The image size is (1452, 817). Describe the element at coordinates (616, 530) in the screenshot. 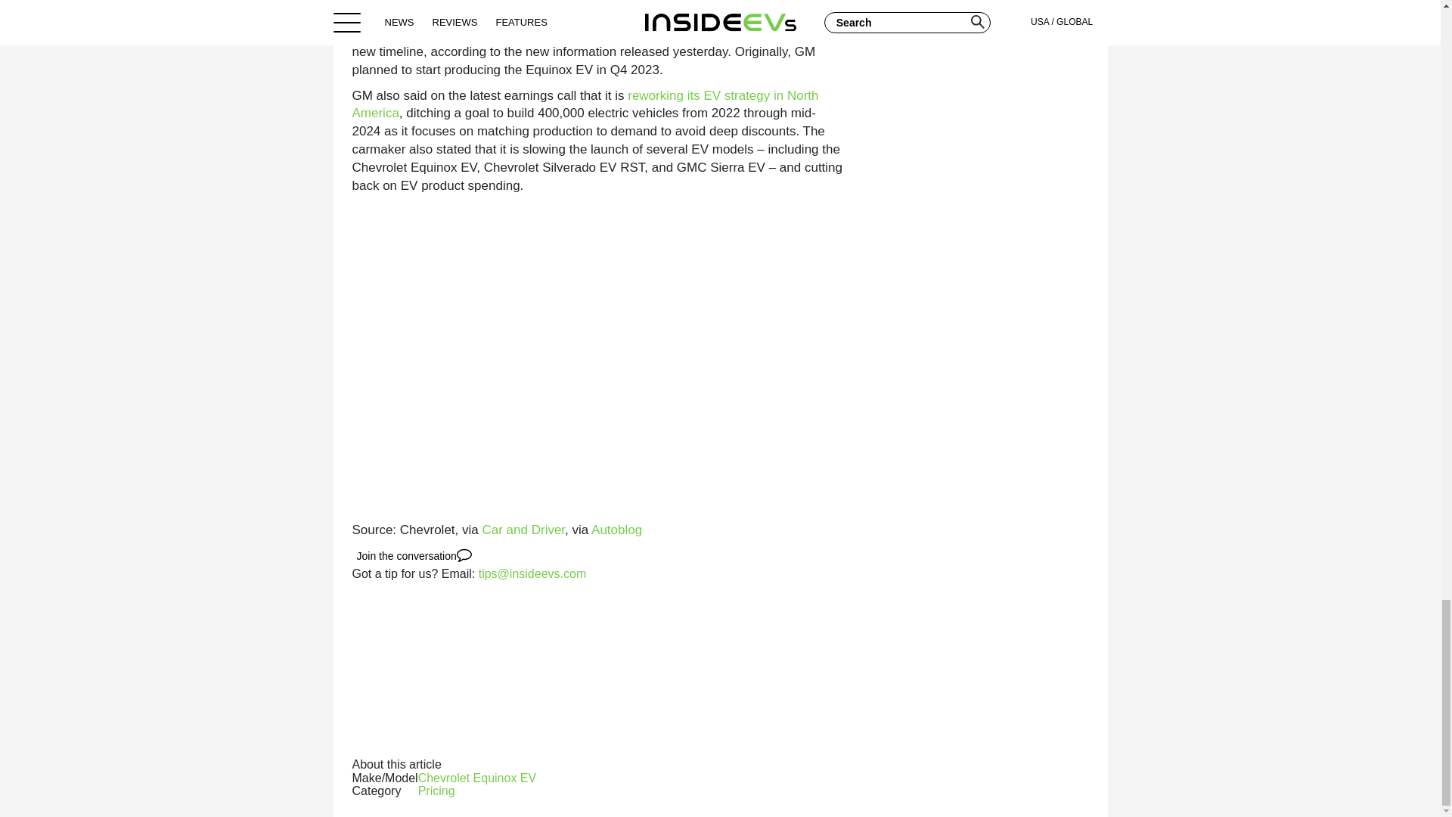

I see `Autoblog` at that location.